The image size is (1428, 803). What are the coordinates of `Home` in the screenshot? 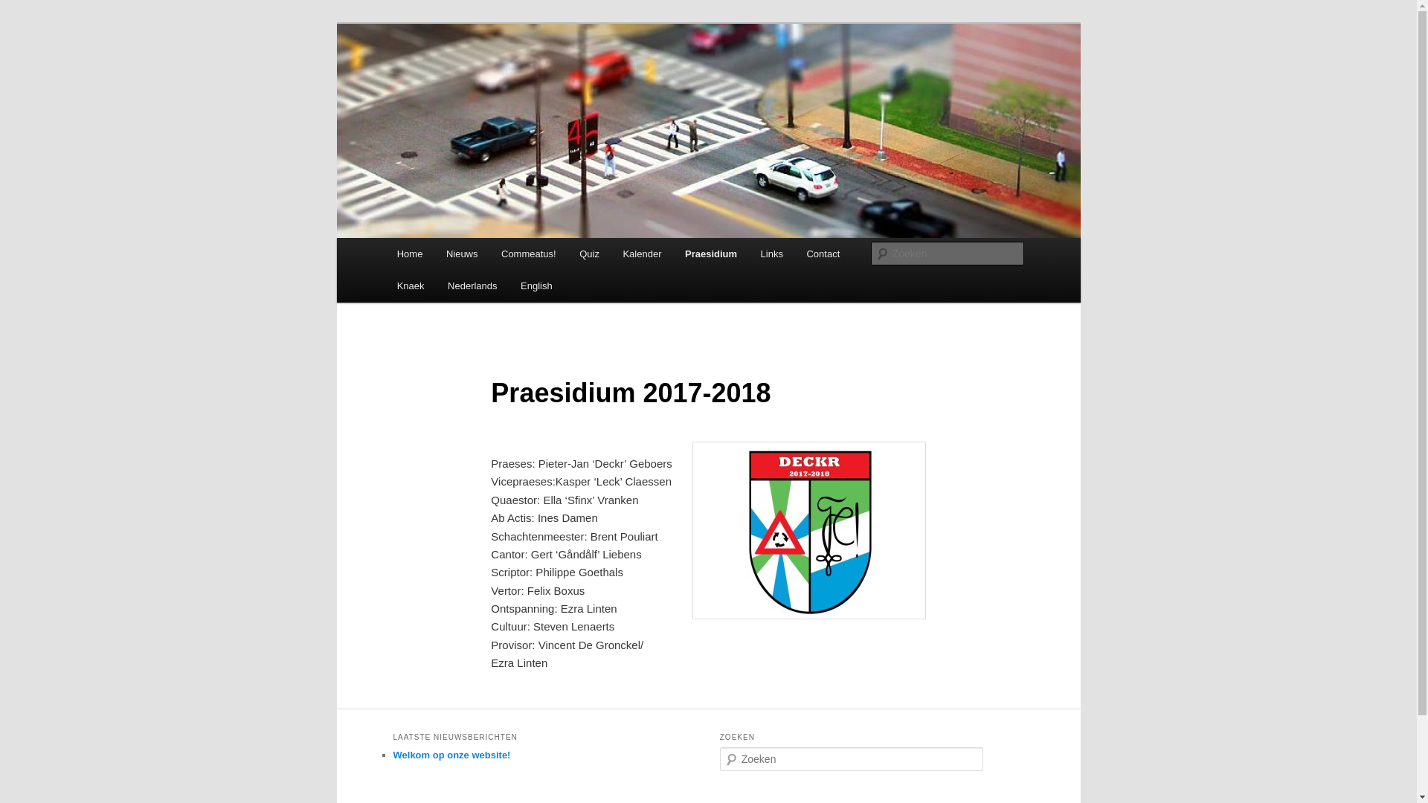 It's located at (410, 254).